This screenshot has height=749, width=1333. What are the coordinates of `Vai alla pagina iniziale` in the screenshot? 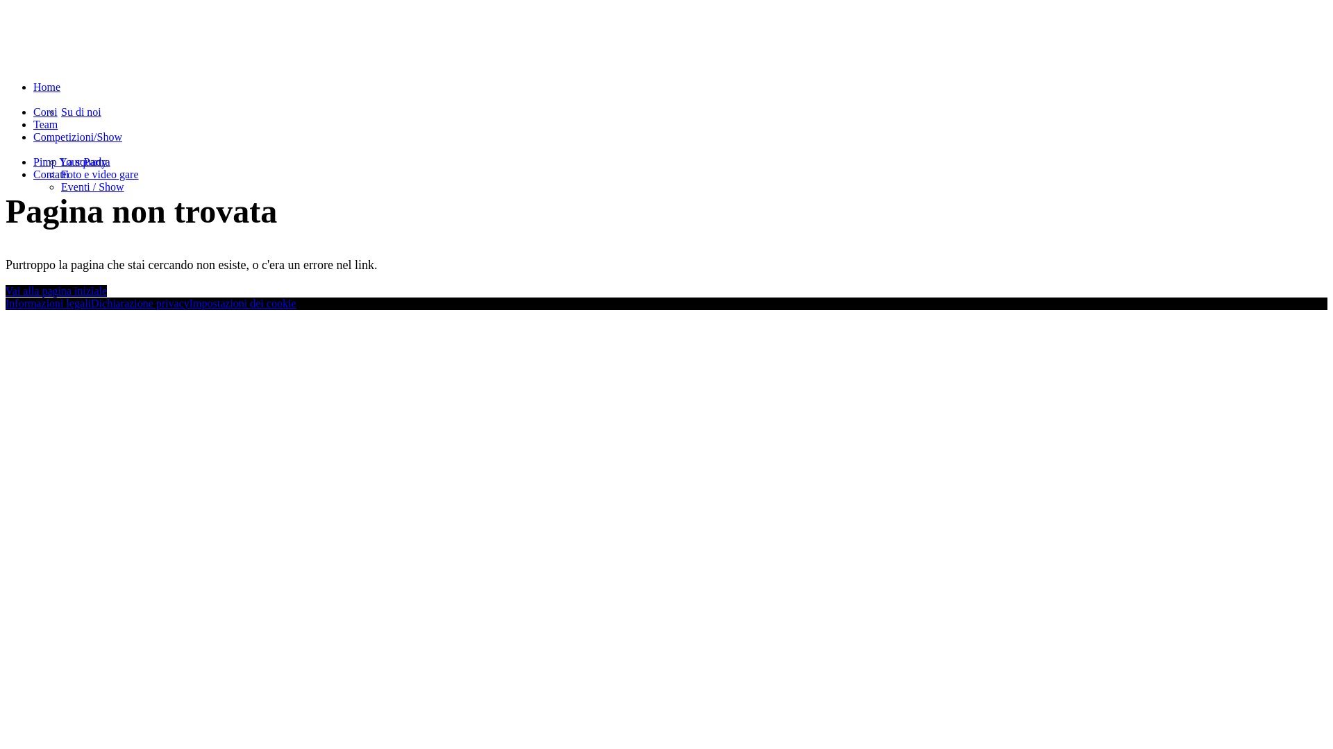 It's located at (56, 290).